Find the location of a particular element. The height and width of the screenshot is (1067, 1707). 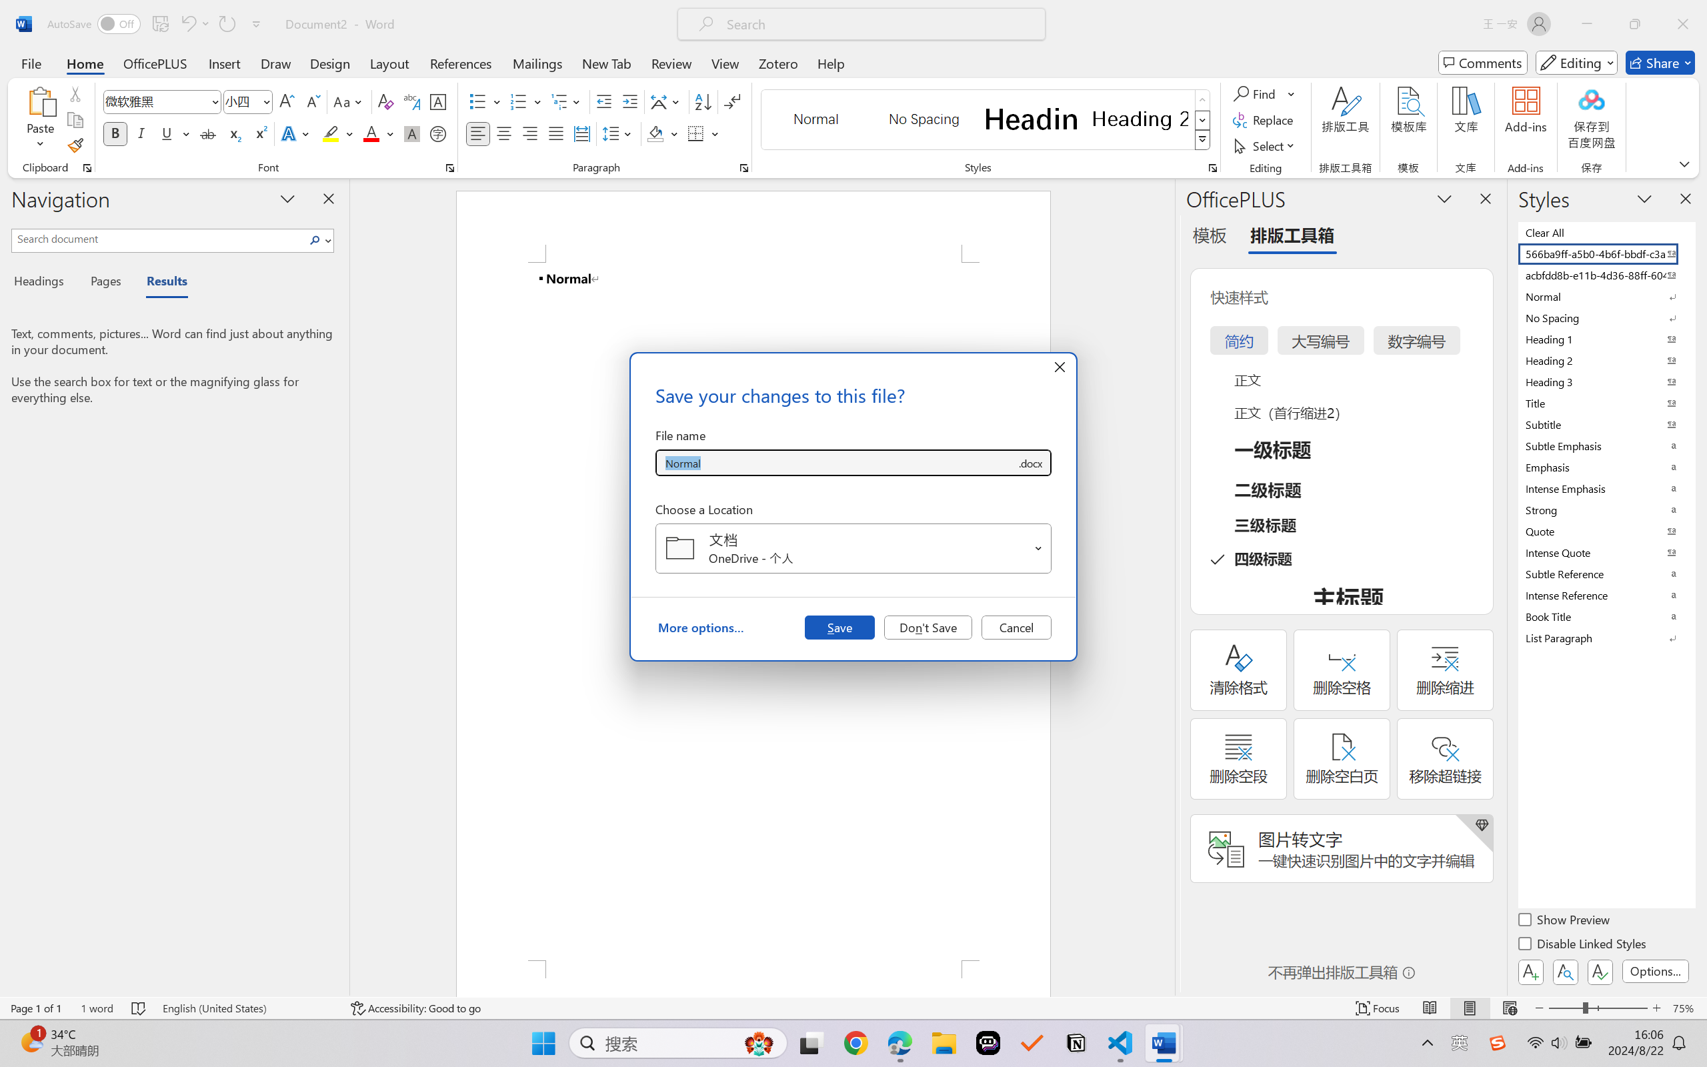

Font Size is located at coordinates (241, 101).